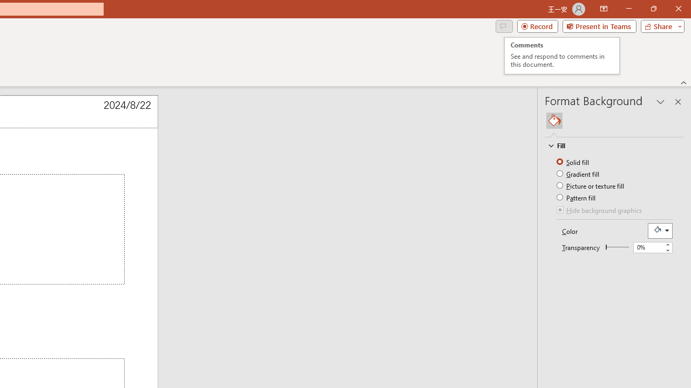 This screenshot has width=691, height=388. I want to click on Fill, so click(609, 145).